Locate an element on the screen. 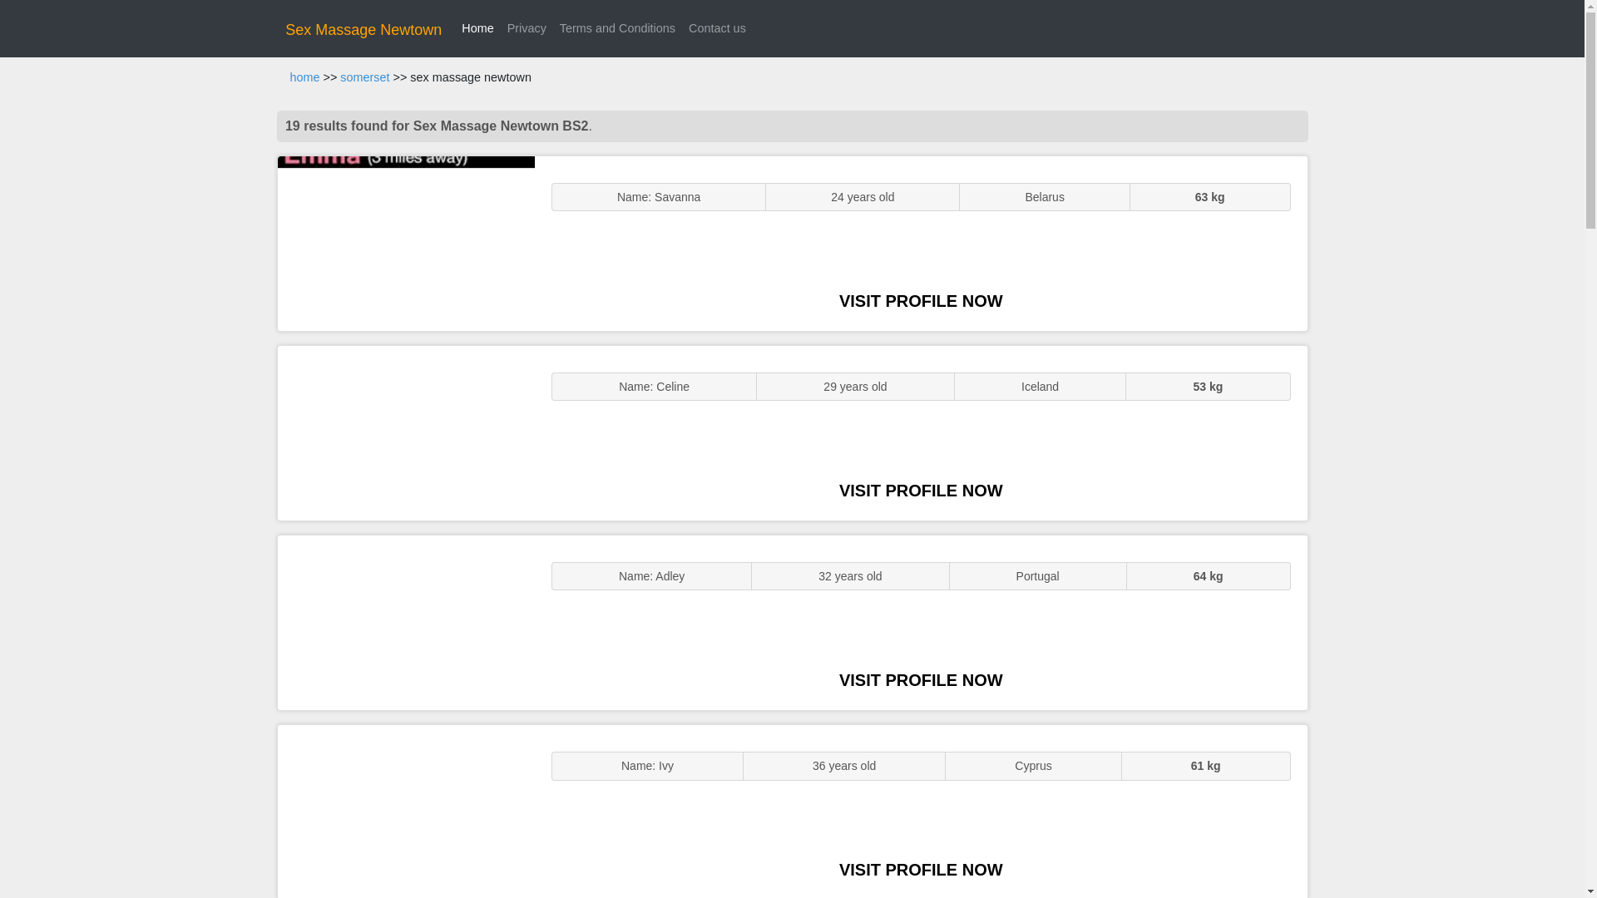  somerset is located at coordinates (364, 77).